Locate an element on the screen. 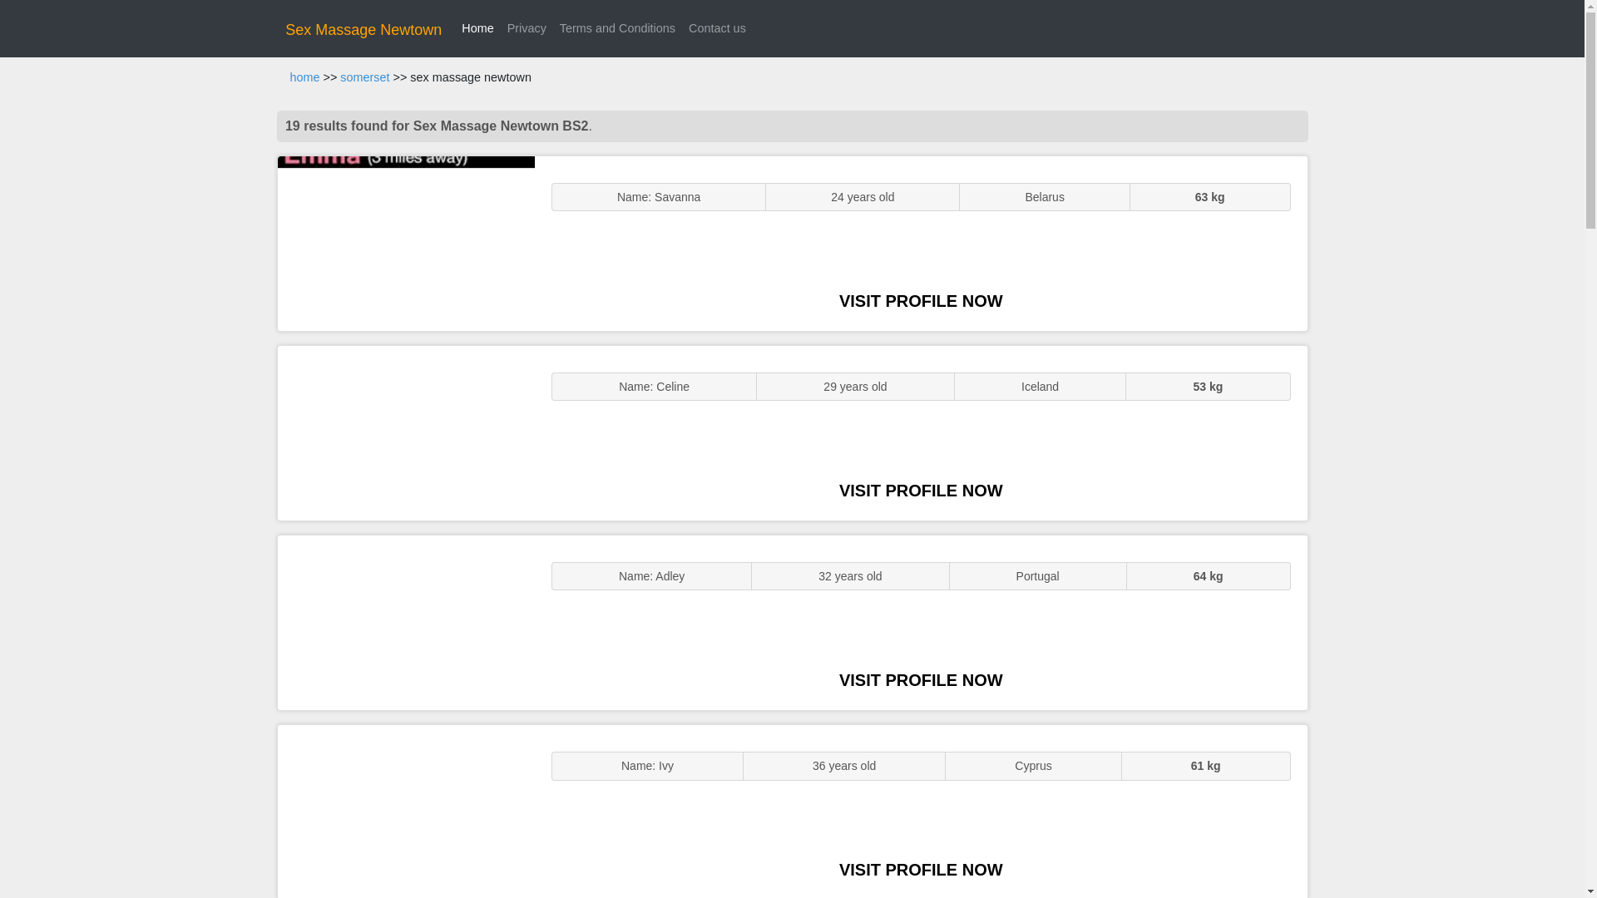  somerset is located at coordinates (364, 77).